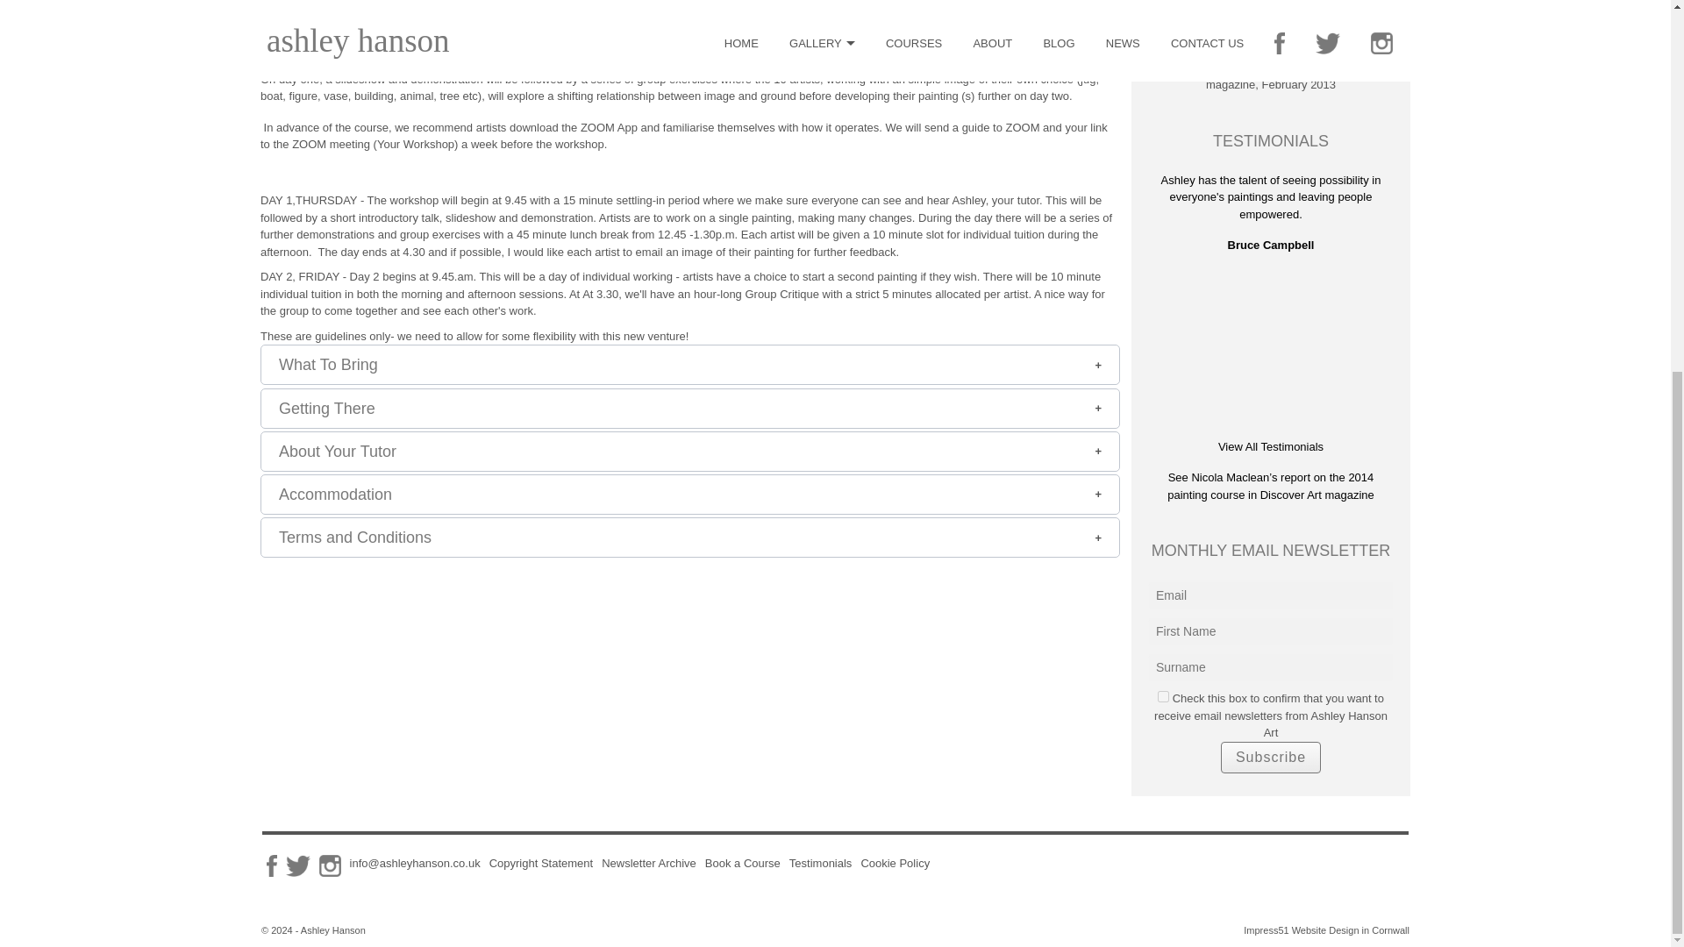 The width and height of the screenshot is (1684, 947). What do you see at coordinates (1270, 758) in the screenshot?
I see `Subscribe` at bounding box center [1270, 758].